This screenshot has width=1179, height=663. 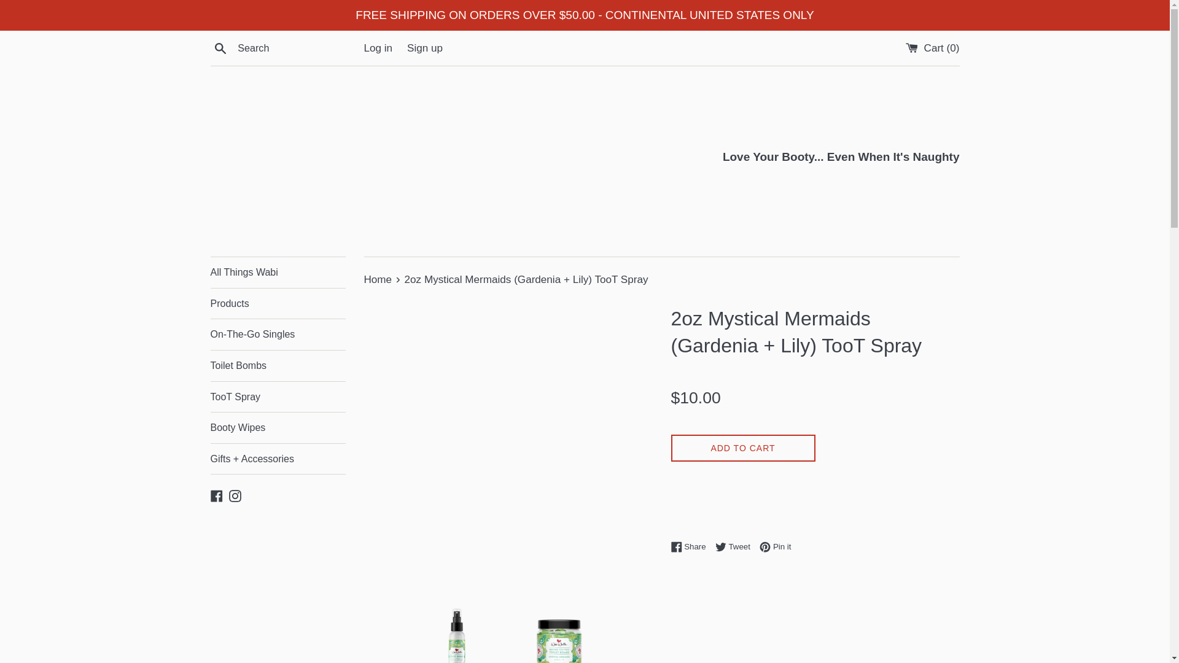 I want to click on Booty Wipes, so click(x=278, y=427).